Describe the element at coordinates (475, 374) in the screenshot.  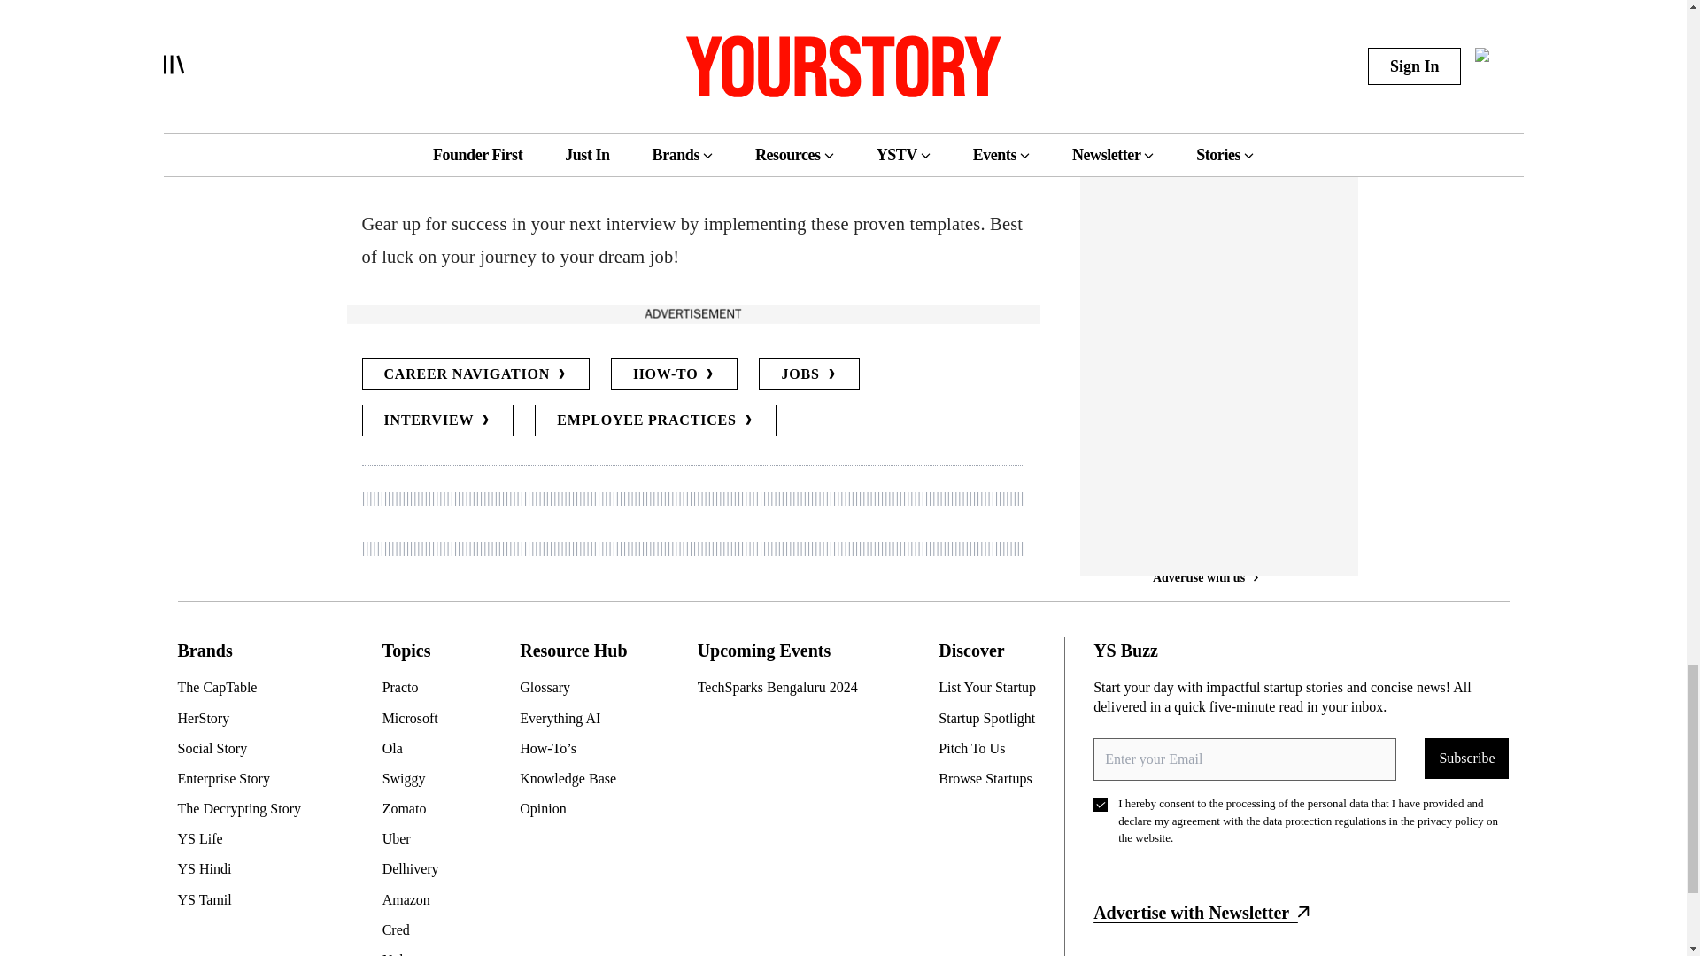
I see `CAREER NAVIGATION` at that location.